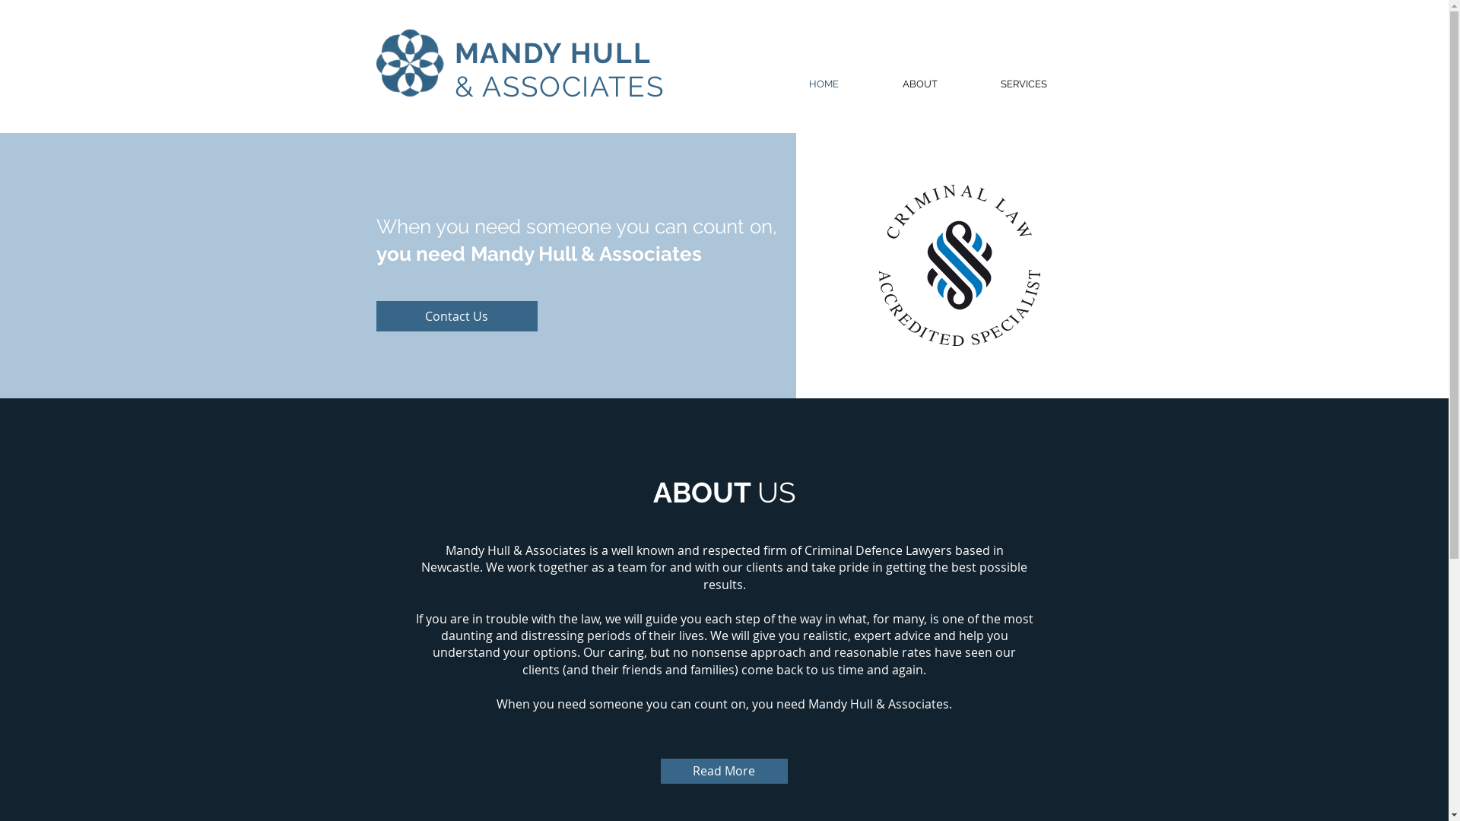 The image size is (1460, 821). Describe the element at coordinates (456, 316) in the screenshot. I see `Contact Us` at that location.